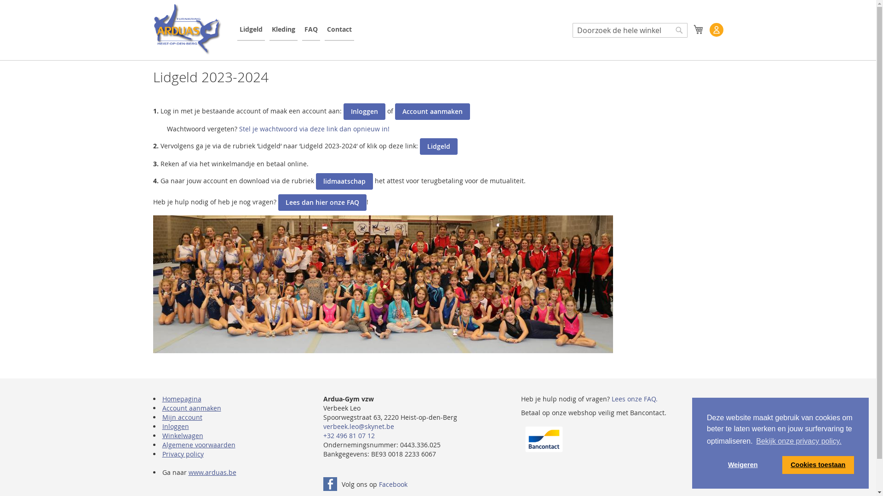  I want to click on verbeek.leo@skynet.be, so click(359, 426).